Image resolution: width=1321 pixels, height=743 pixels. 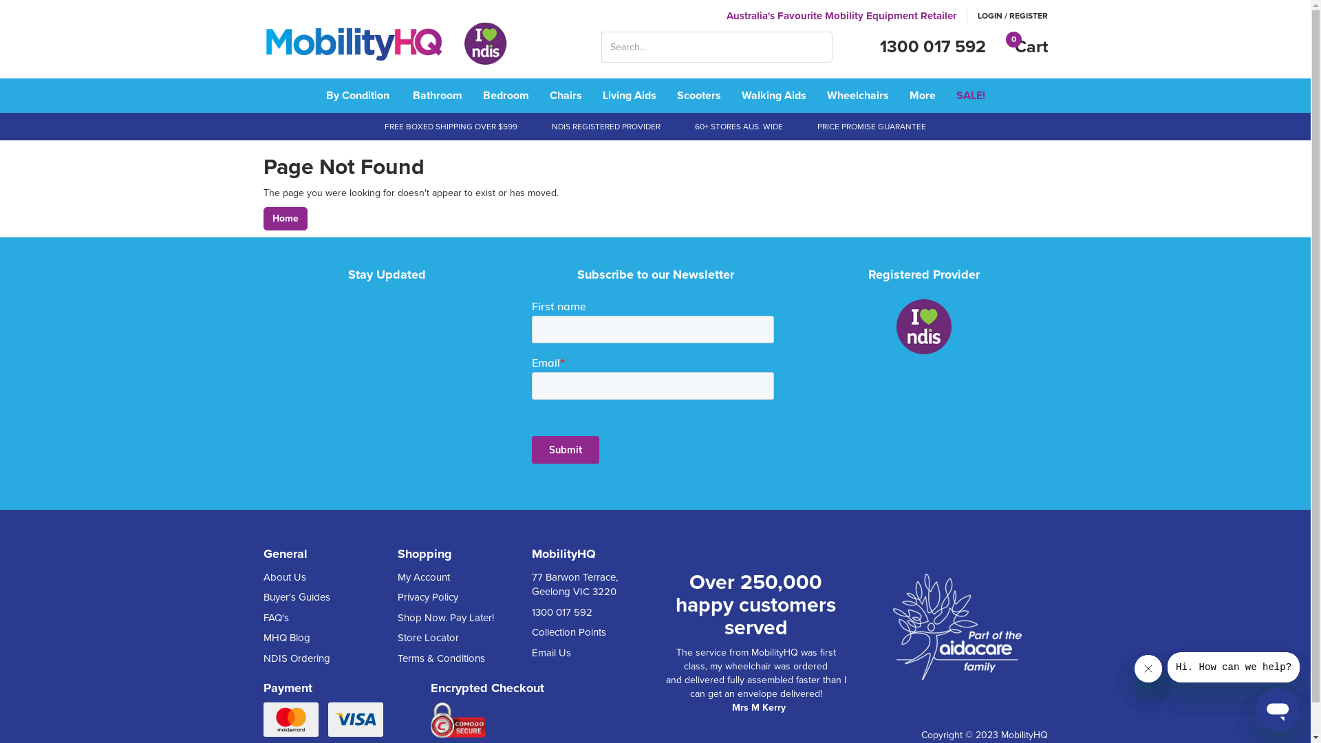 I want to click on Bedroom, so click(x=505, y=96).